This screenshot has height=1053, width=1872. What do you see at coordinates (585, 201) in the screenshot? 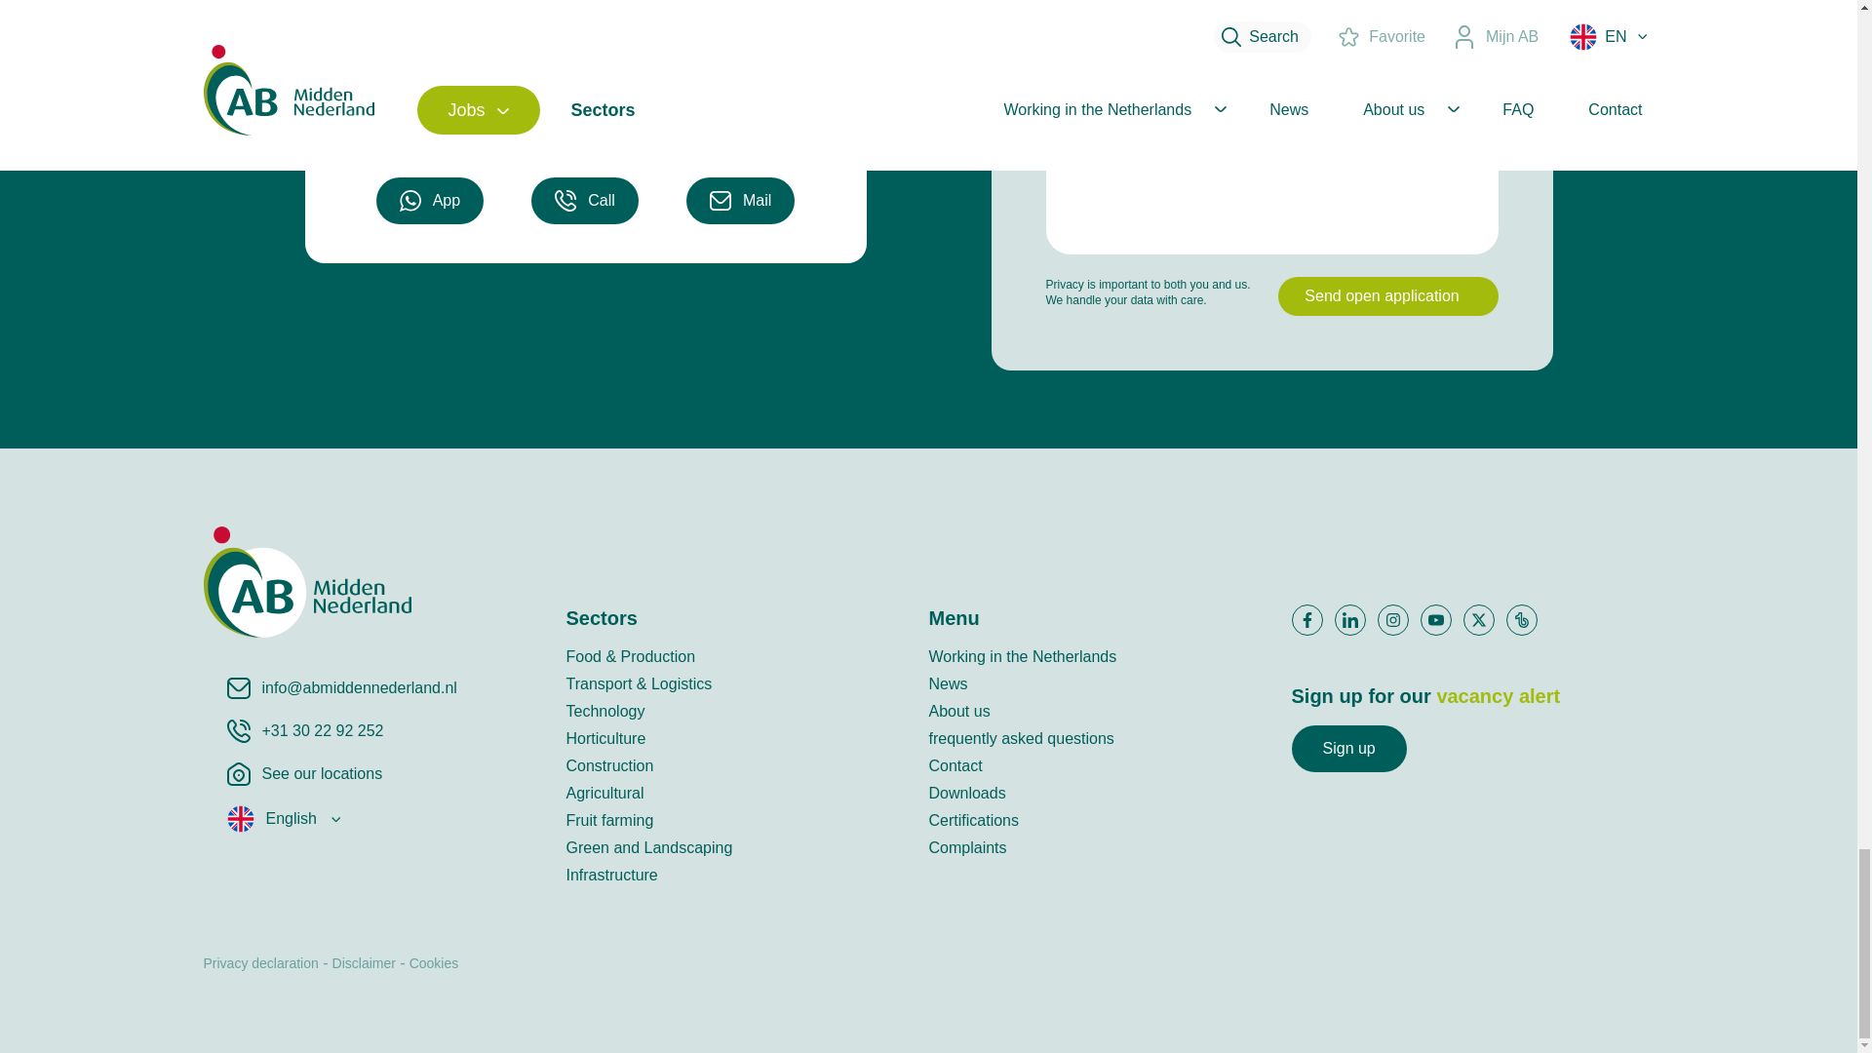
I see `Call` at bounding box center [585, 201].